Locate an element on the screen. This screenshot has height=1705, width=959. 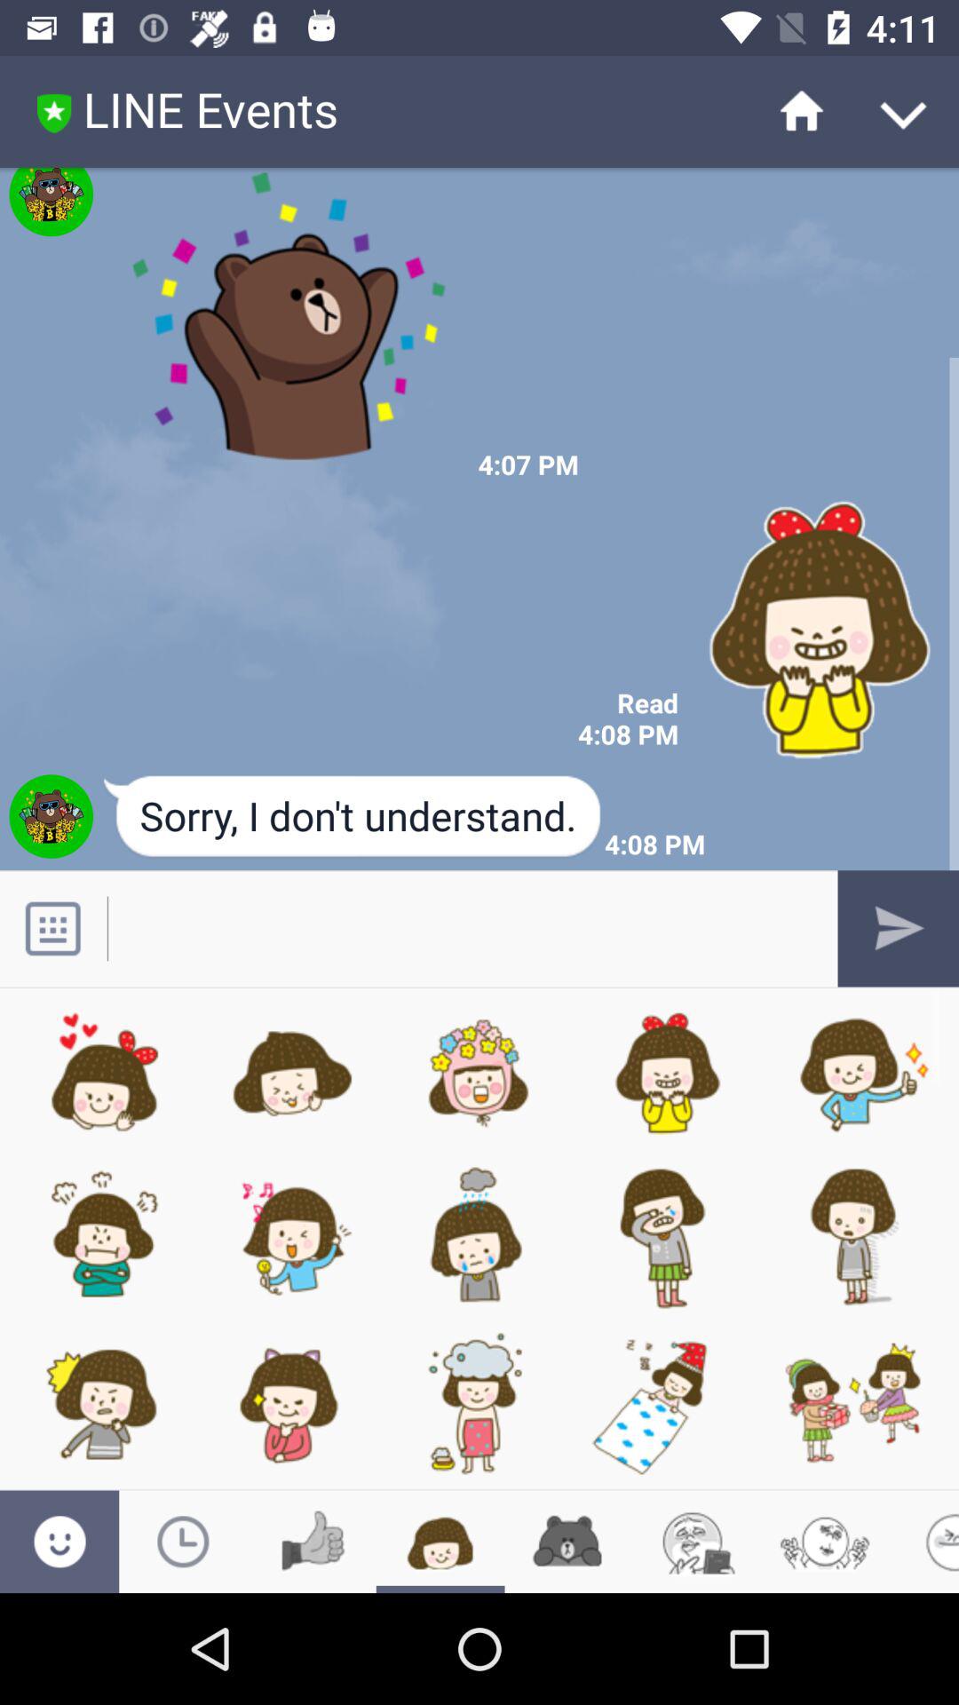
click the icon below 4:08 pm icon is located at coordinates (353, 817).